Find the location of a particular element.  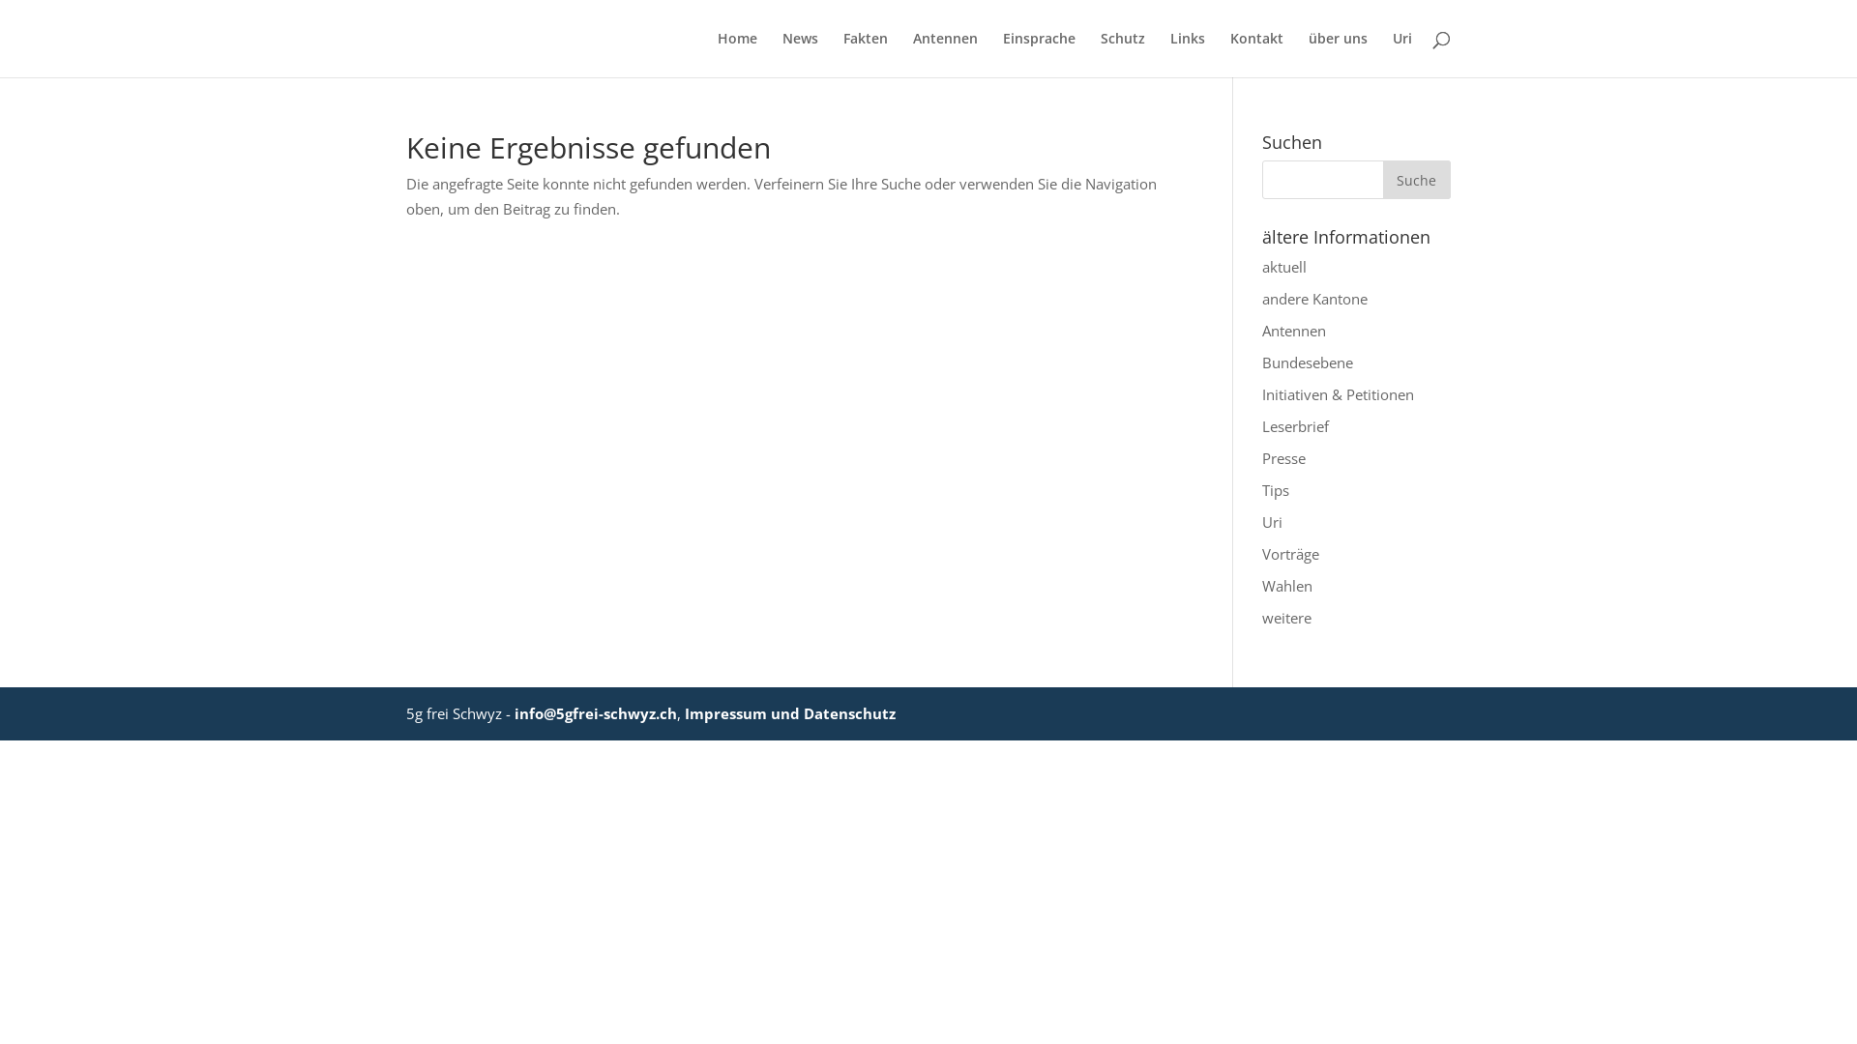

Impressum und Datenschutz is located at coordinates (790, 713).